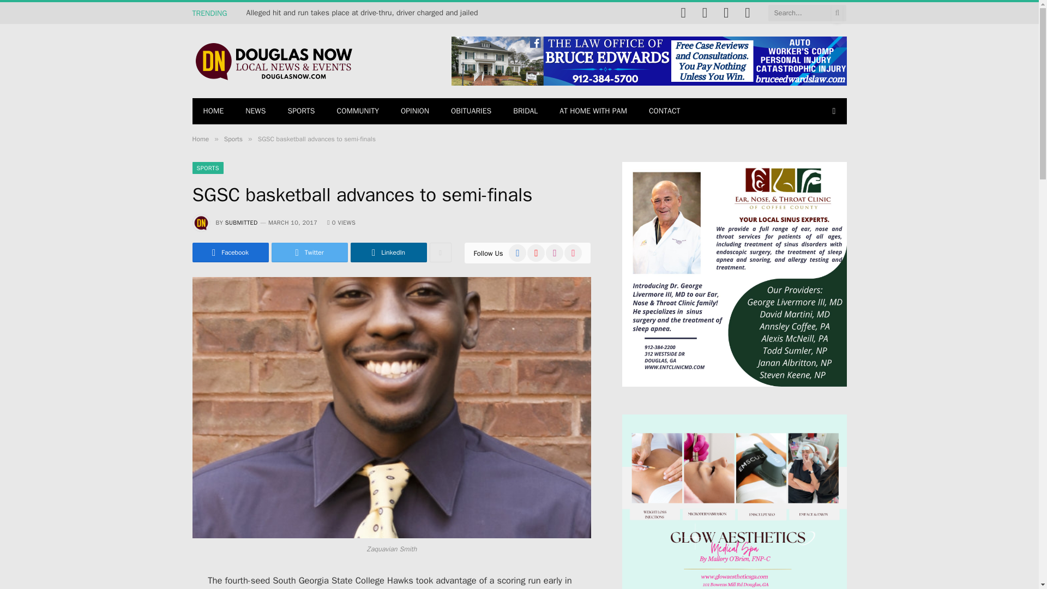 The image size is (1047, 589). I want to click on Switch to Dark Design - easier on eyes., so click(833, 111).